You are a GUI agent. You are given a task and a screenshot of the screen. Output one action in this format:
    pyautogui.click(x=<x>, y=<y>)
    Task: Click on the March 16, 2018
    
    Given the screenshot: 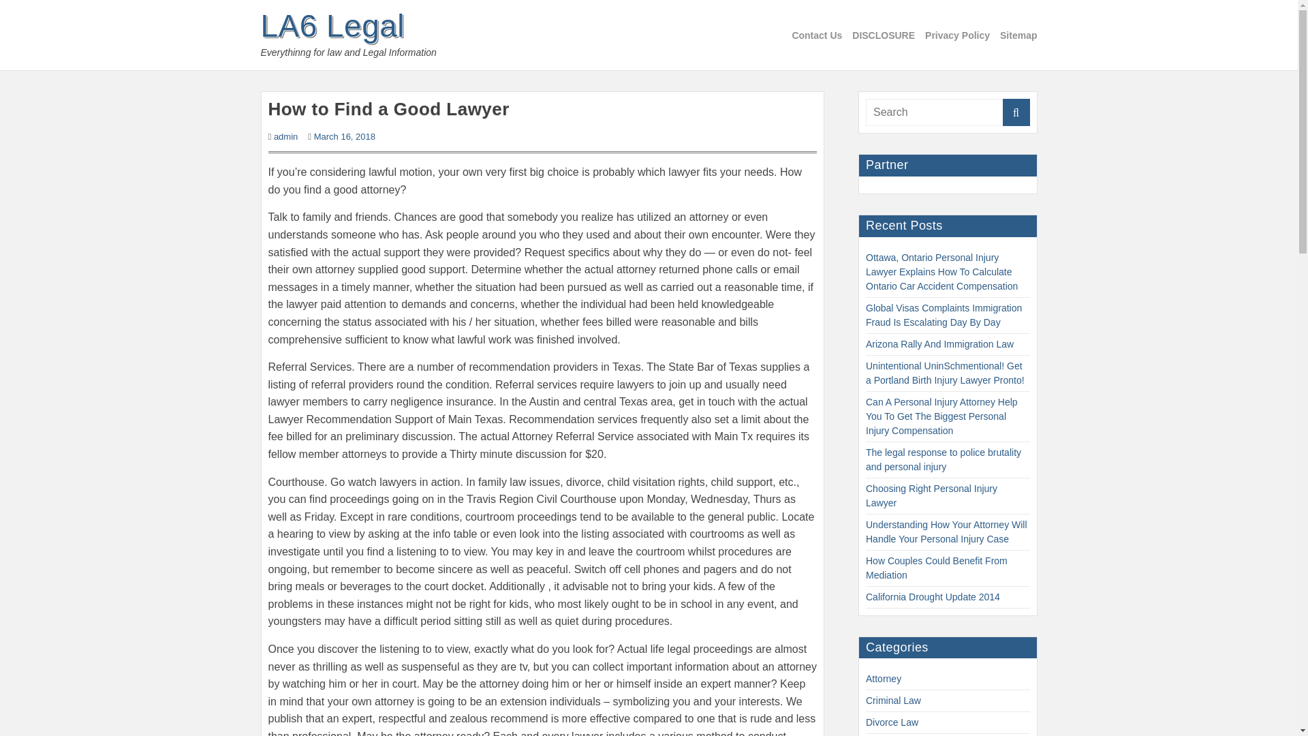 What is the action you would take?
    pyautogui.click(x=345, y=136)
    